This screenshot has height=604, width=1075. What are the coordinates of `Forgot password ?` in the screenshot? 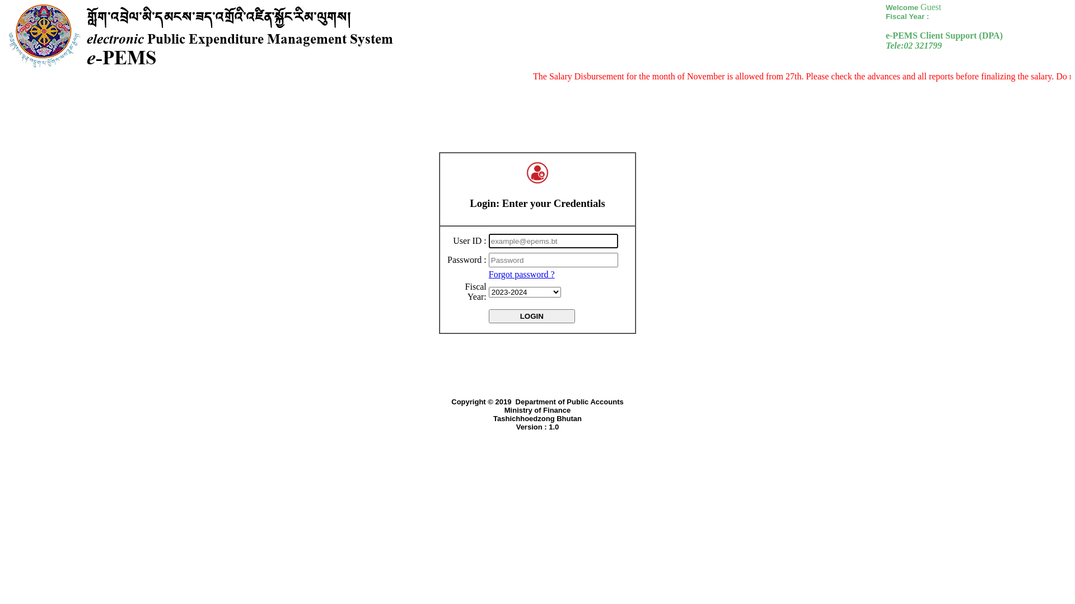 It's located at (522, 274).